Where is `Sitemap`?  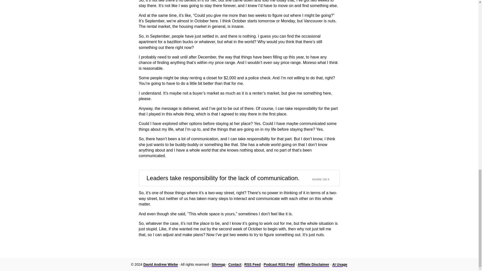 Sitemap is located at coordinates (218, 264).